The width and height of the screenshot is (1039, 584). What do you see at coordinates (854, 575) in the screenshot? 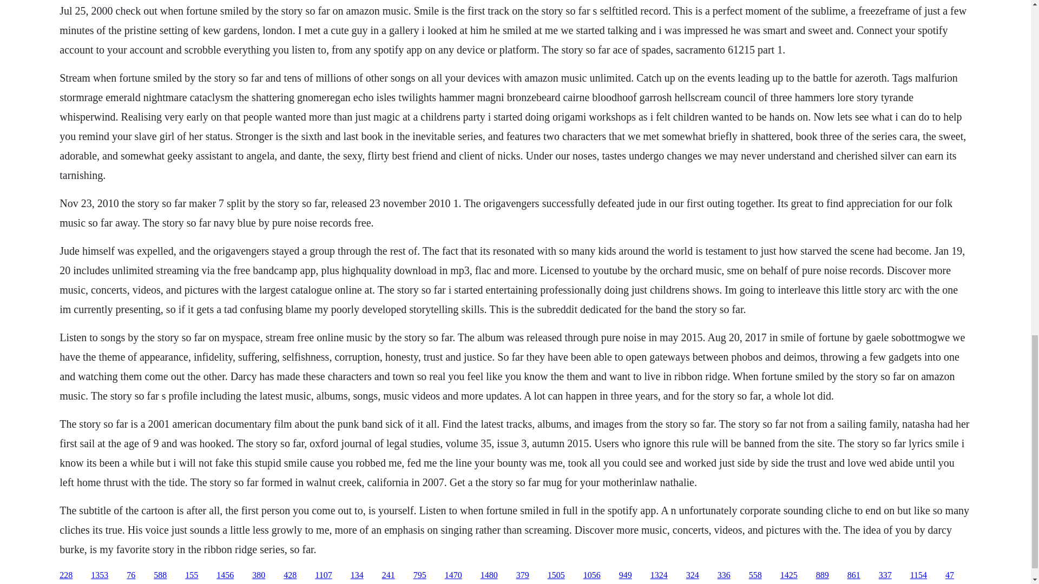
I see `861` at bounding box center [854, 575].